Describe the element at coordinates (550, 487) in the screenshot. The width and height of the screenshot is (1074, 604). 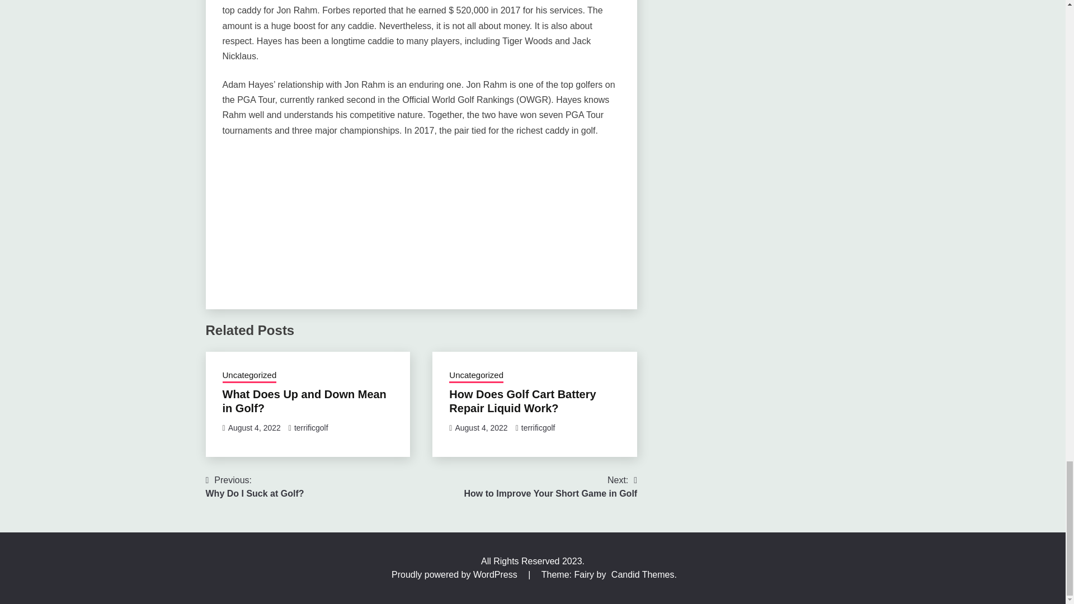
I see `terrificgolf` at that location.